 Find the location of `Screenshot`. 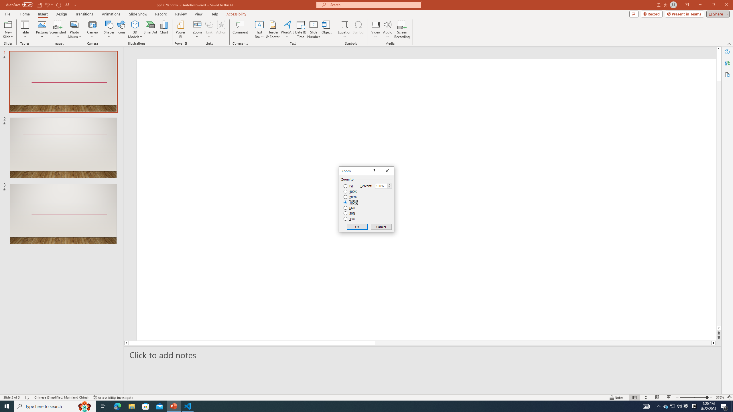

Screenshot is located at coordinates (58, 29).